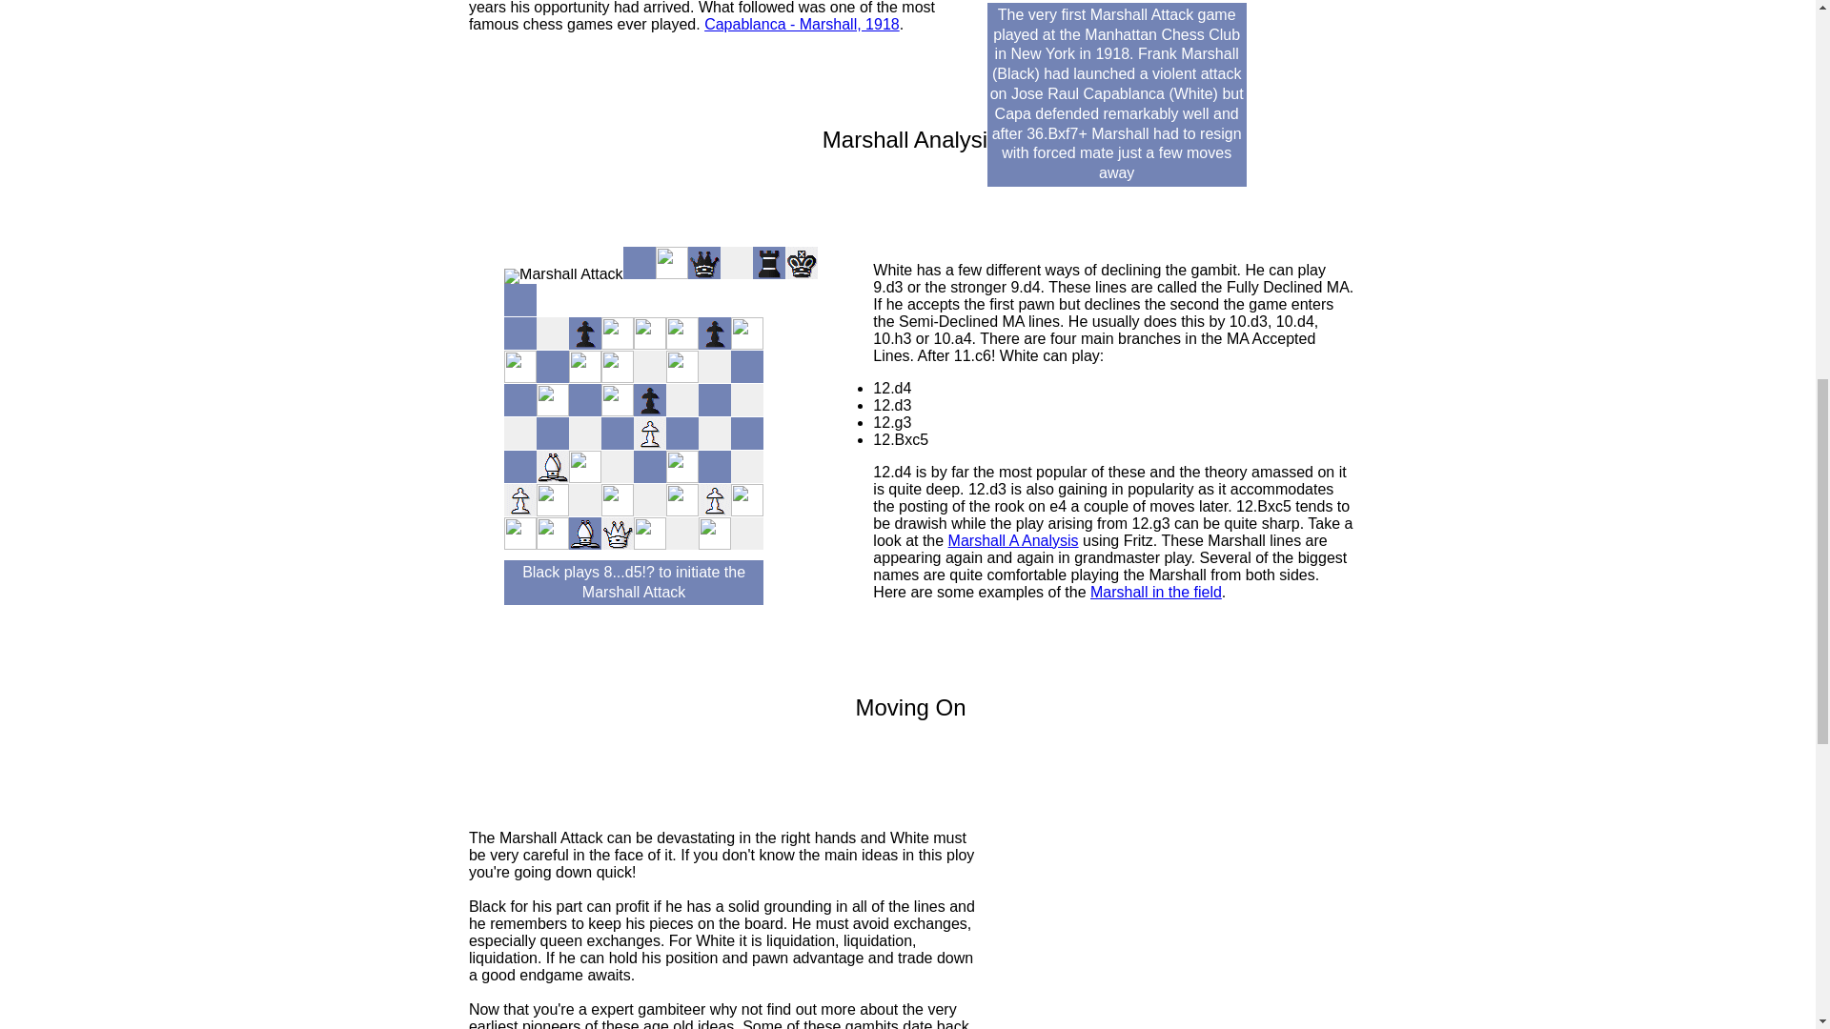 The height and width of the screenshot is (1029, 1830). What do you see at coordinates (1185, 953) in the screenshot?
I see `Advertisement` at bounding box center [1185, 953].